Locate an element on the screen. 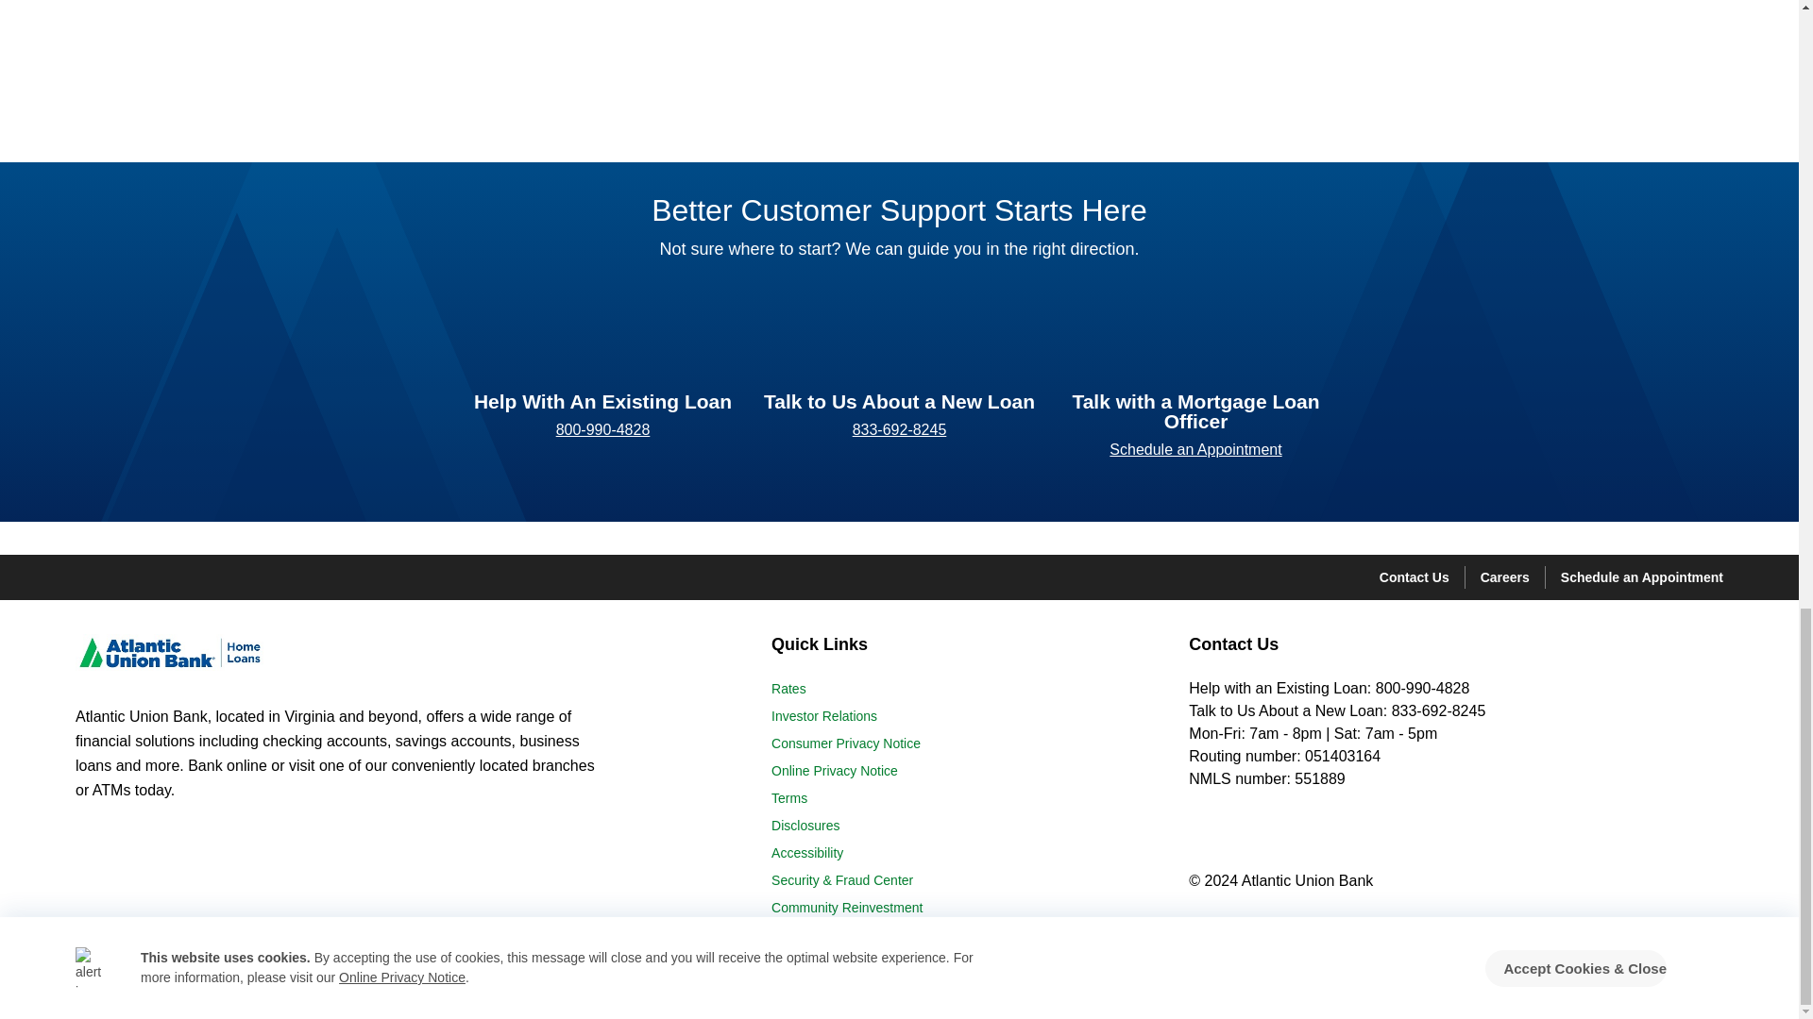  833-692-8245 is located at coordinates (899, 428).